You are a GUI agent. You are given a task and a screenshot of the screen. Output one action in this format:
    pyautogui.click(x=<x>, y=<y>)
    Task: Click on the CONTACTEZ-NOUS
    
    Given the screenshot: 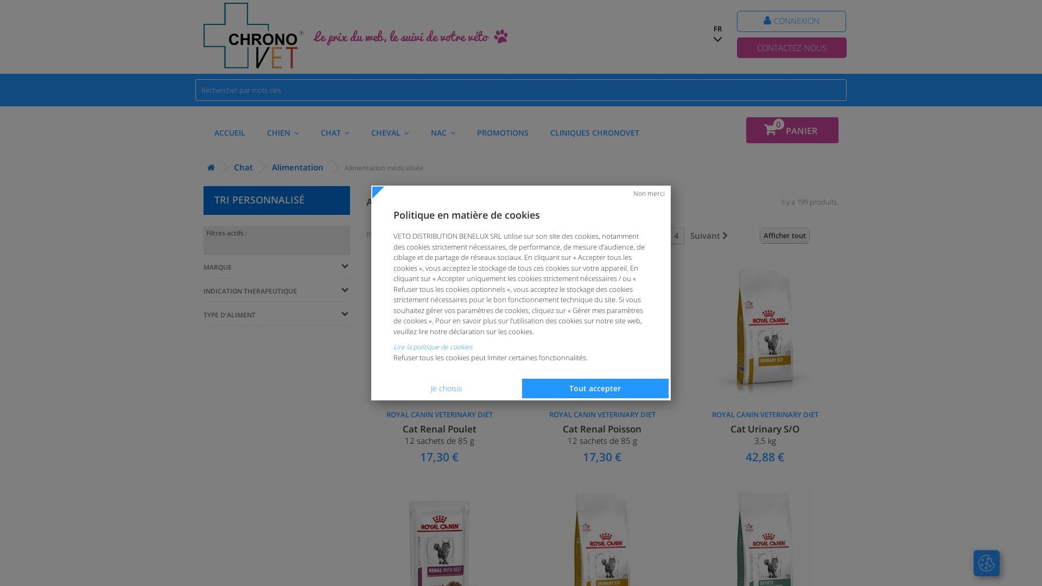 What is the action you would take?
    pyautogui.click(x=792, y=48)
    